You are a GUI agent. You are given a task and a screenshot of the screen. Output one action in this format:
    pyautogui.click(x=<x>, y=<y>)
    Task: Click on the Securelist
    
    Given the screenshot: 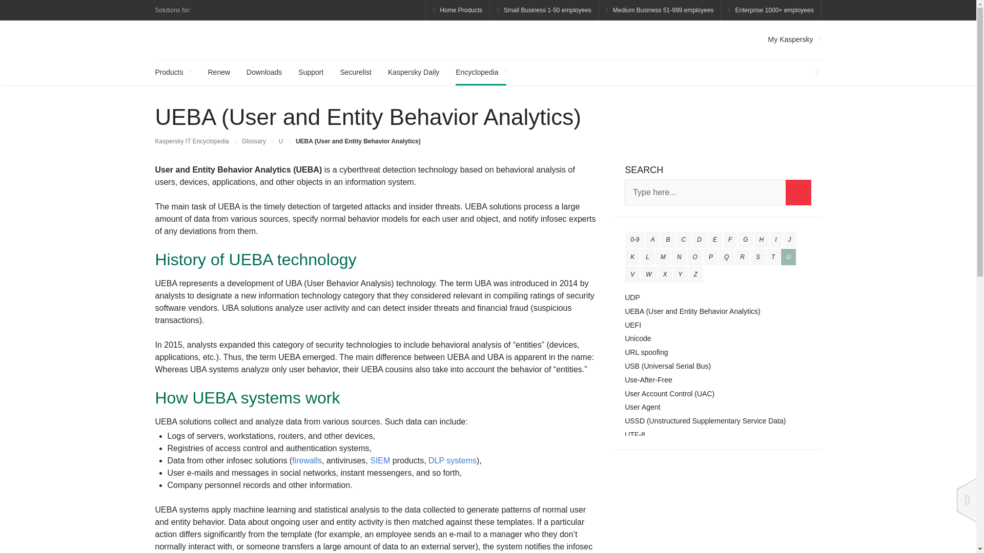 What is the action you would take?
    pyautogui.click(x=355, y=73)
    